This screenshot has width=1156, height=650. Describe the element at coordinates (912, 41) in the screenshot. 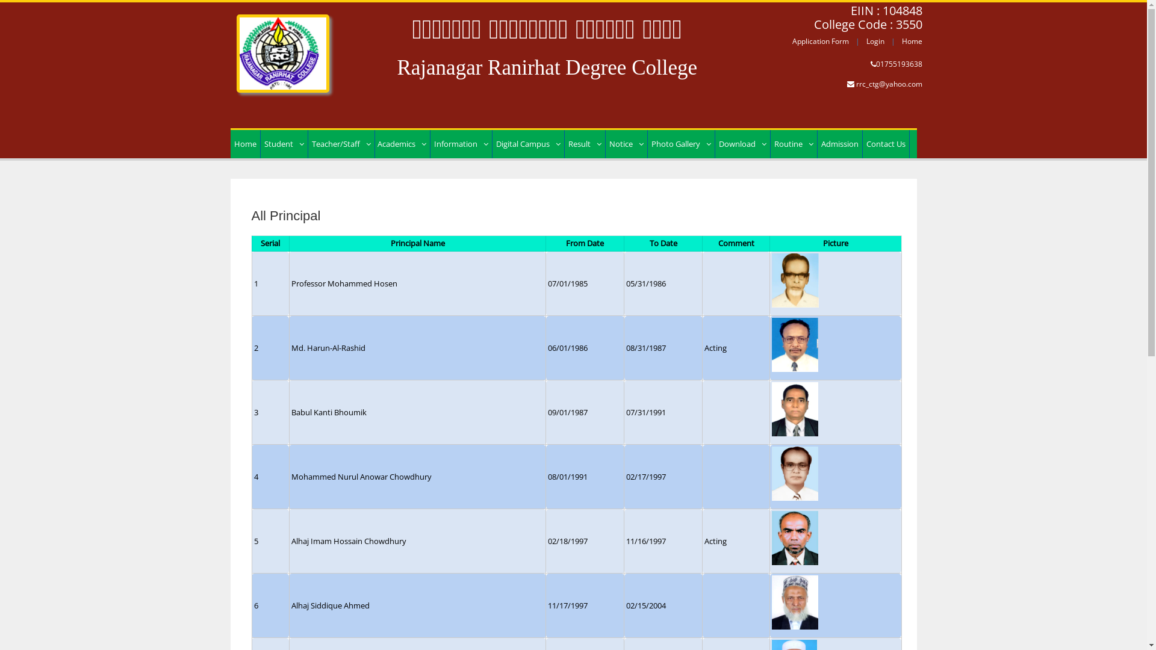

I see `Home` at that location.